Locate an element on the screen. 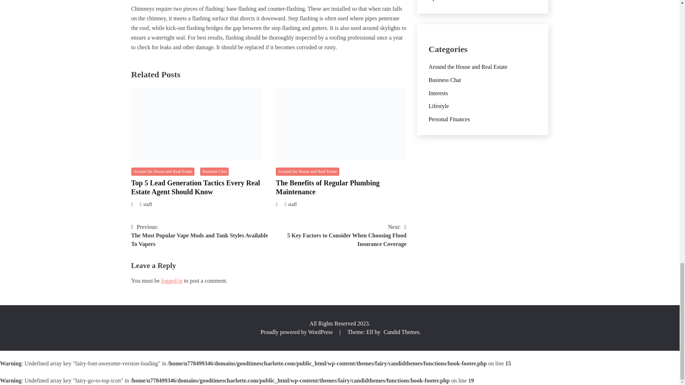 The image size is (685, 385). The Benefits of Regular Plumbing Maintenance is located at coordinates (328, 187).